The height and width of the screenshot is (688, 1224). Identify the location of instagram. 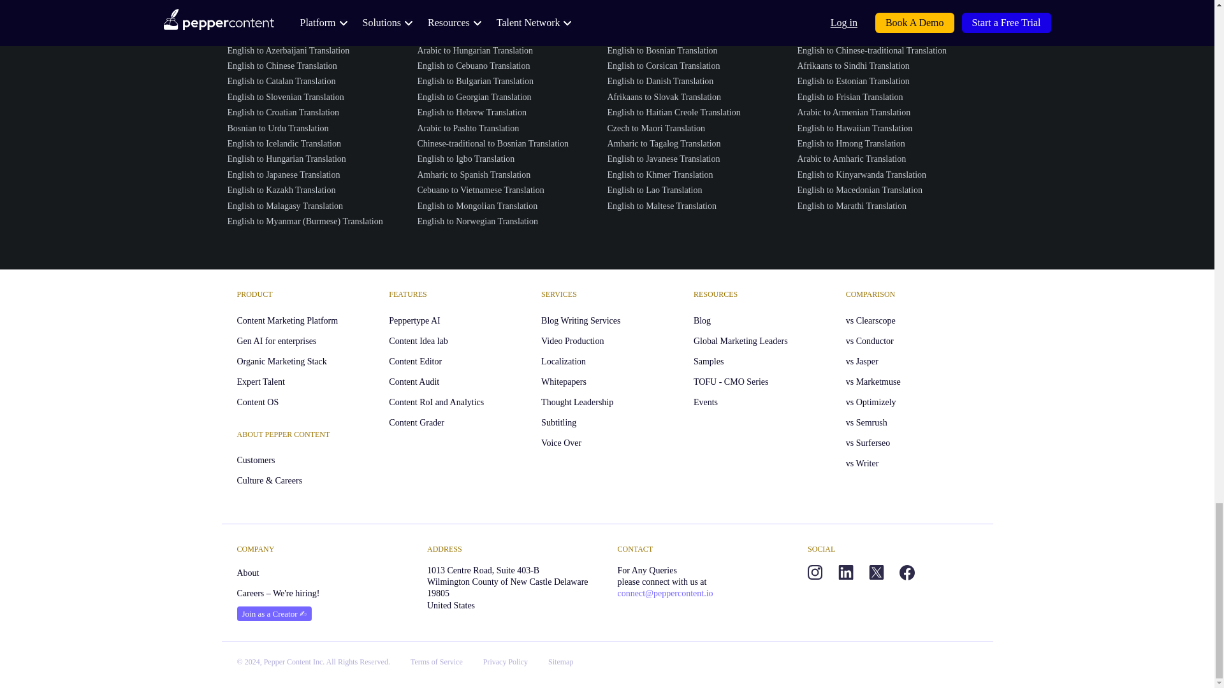
(815, 572).